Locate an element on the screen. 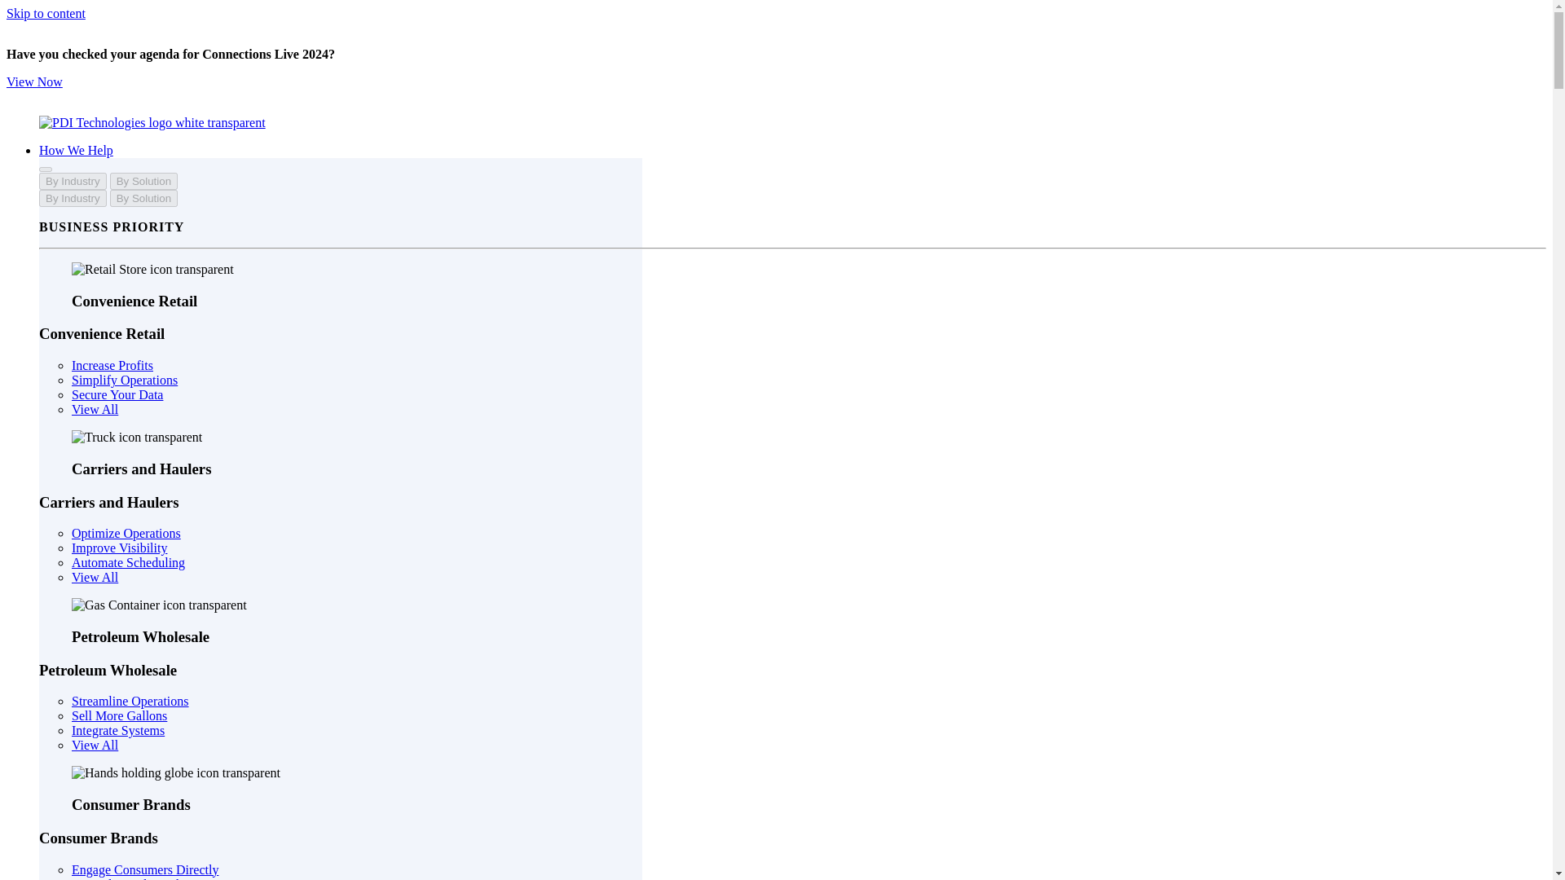  Automate Scheduling is located at coordinates (128, 562).